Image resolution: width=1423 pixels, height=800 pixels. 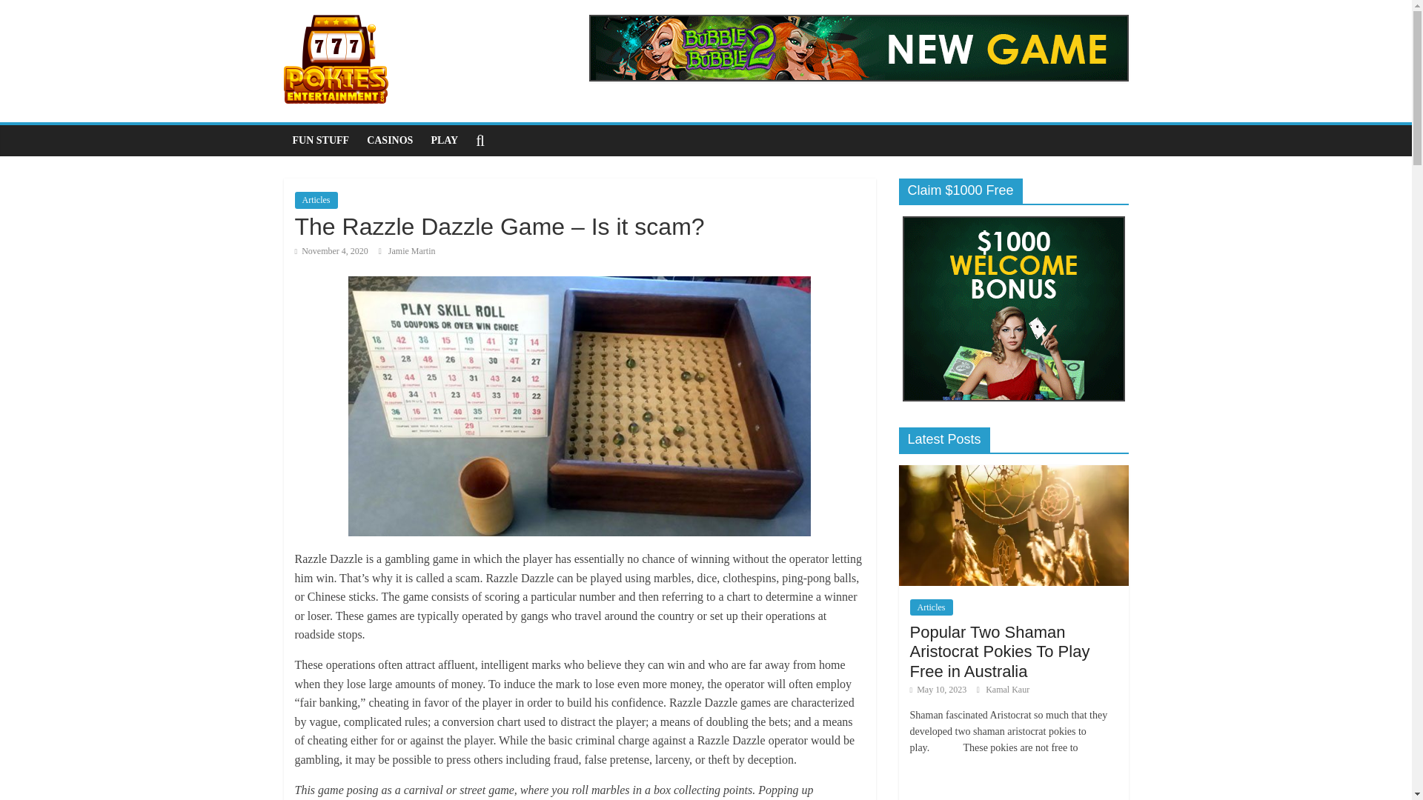 I want to click on CASINOS, so click(x=390, y=140).